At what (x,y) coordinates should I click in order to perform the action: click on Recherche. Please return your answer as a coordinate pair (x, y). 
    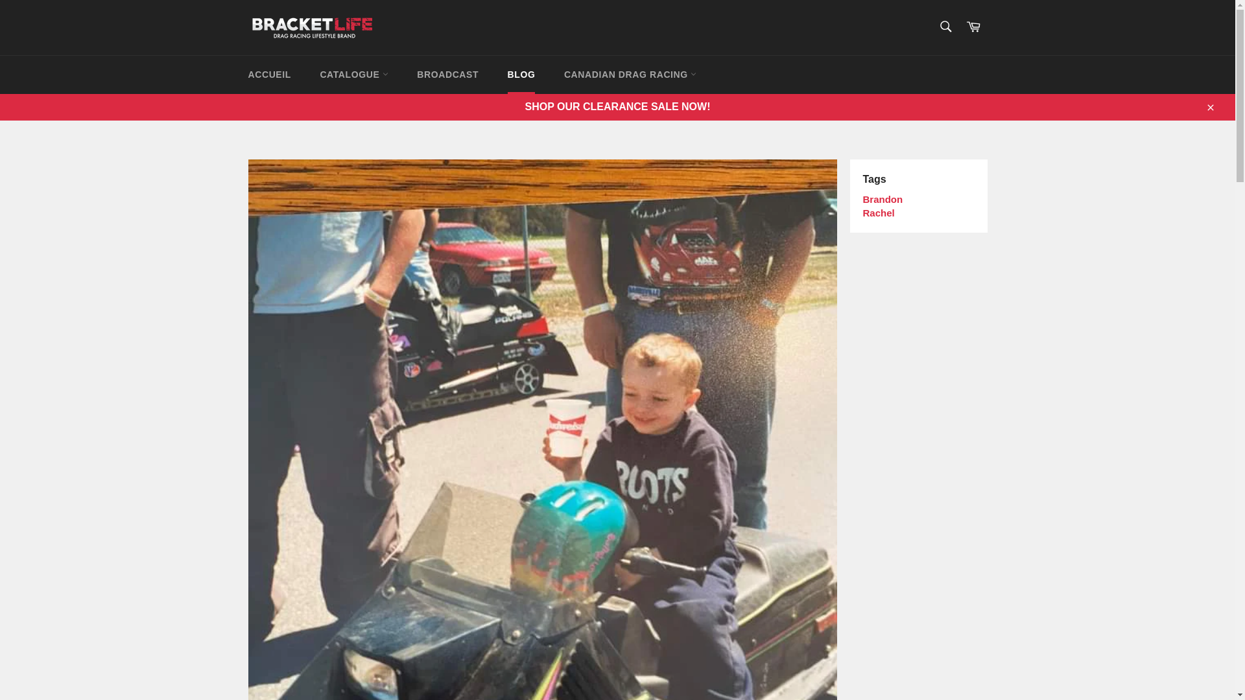
    Looking at the image, I should click on (945, 26).